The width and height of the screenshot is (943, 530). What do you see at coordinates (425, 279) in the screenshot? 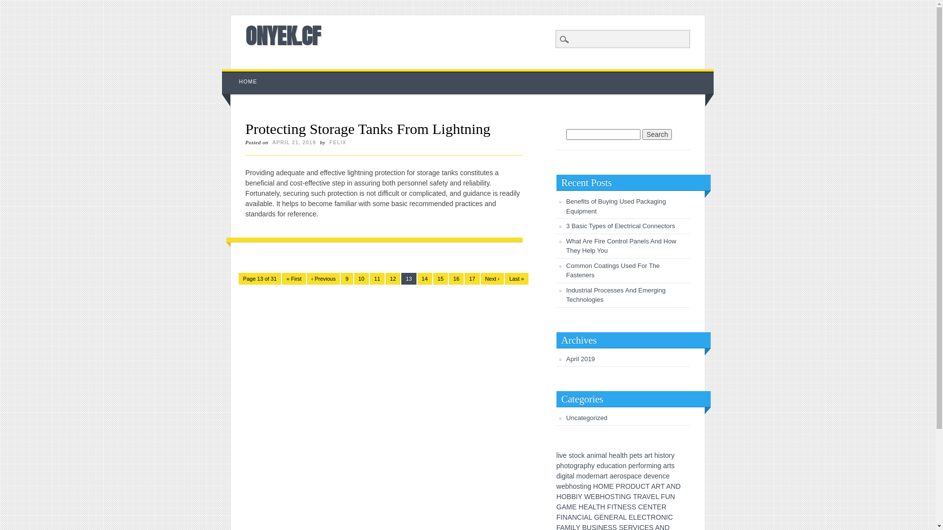
I see `14` at bounding box center [425, 279].